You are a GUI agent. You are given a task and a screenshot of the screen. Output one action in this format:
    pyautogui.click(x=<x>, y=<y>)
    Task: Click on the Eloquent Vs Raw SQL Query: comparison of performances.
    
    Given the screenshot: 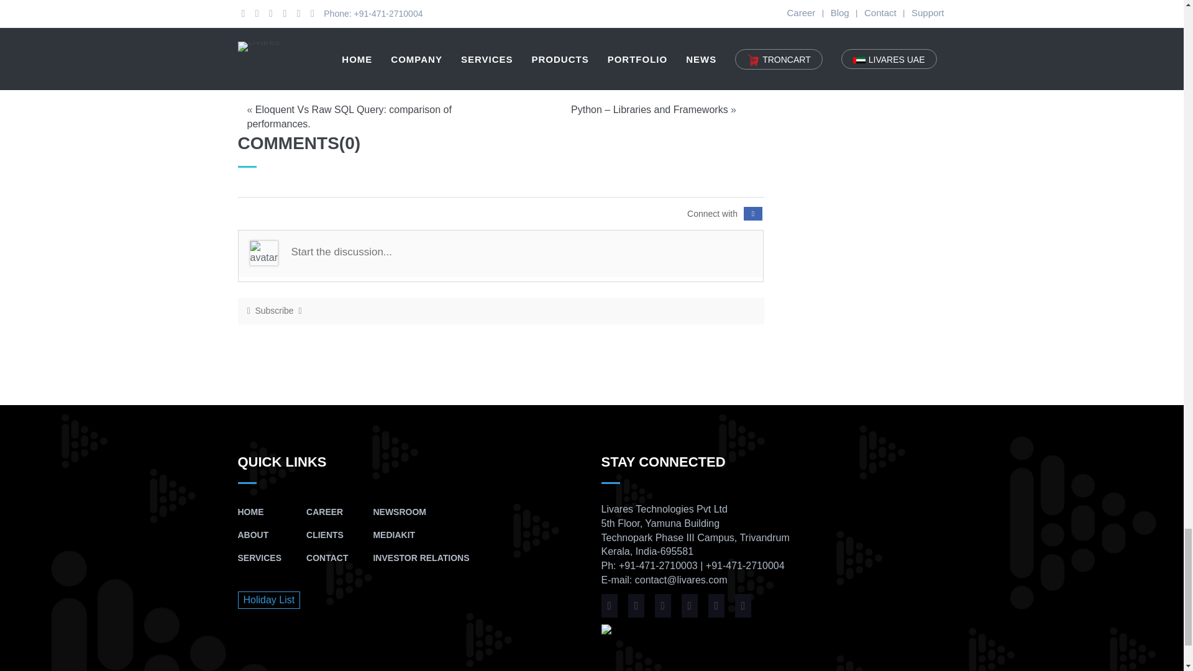 What is the action you would take?
    pyautogui.click(x=349, y=117)
    